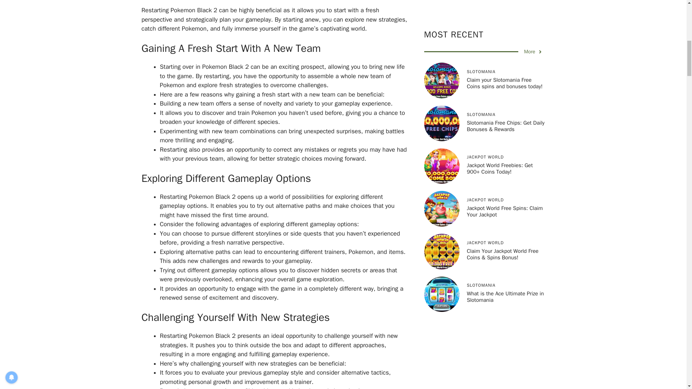 The width and height of the screenshot is (692, 389). I want to click on Jackpot World Free Spins: Claim Your Jackpot, so click(505, 20).